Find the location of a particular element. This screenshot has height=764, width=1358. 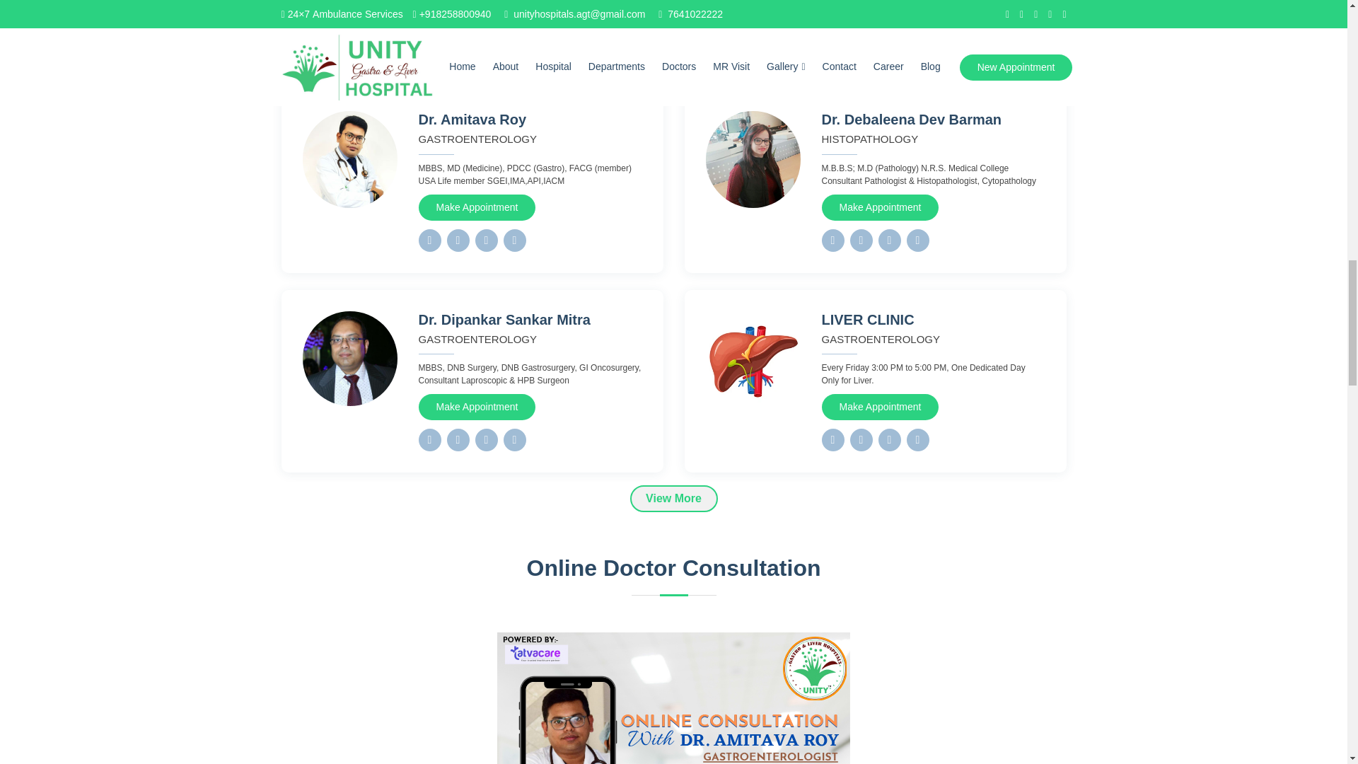

Make Appointment is located at coordinates (477, 208).